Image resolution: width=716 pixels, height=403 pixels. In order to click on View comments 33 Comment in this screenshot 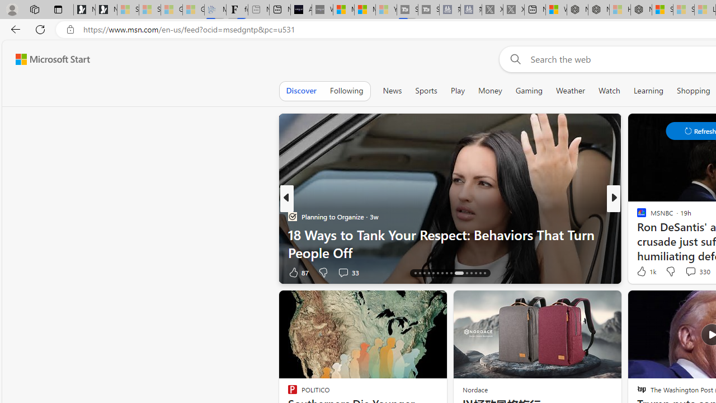, I will do `click(343, 272)`.